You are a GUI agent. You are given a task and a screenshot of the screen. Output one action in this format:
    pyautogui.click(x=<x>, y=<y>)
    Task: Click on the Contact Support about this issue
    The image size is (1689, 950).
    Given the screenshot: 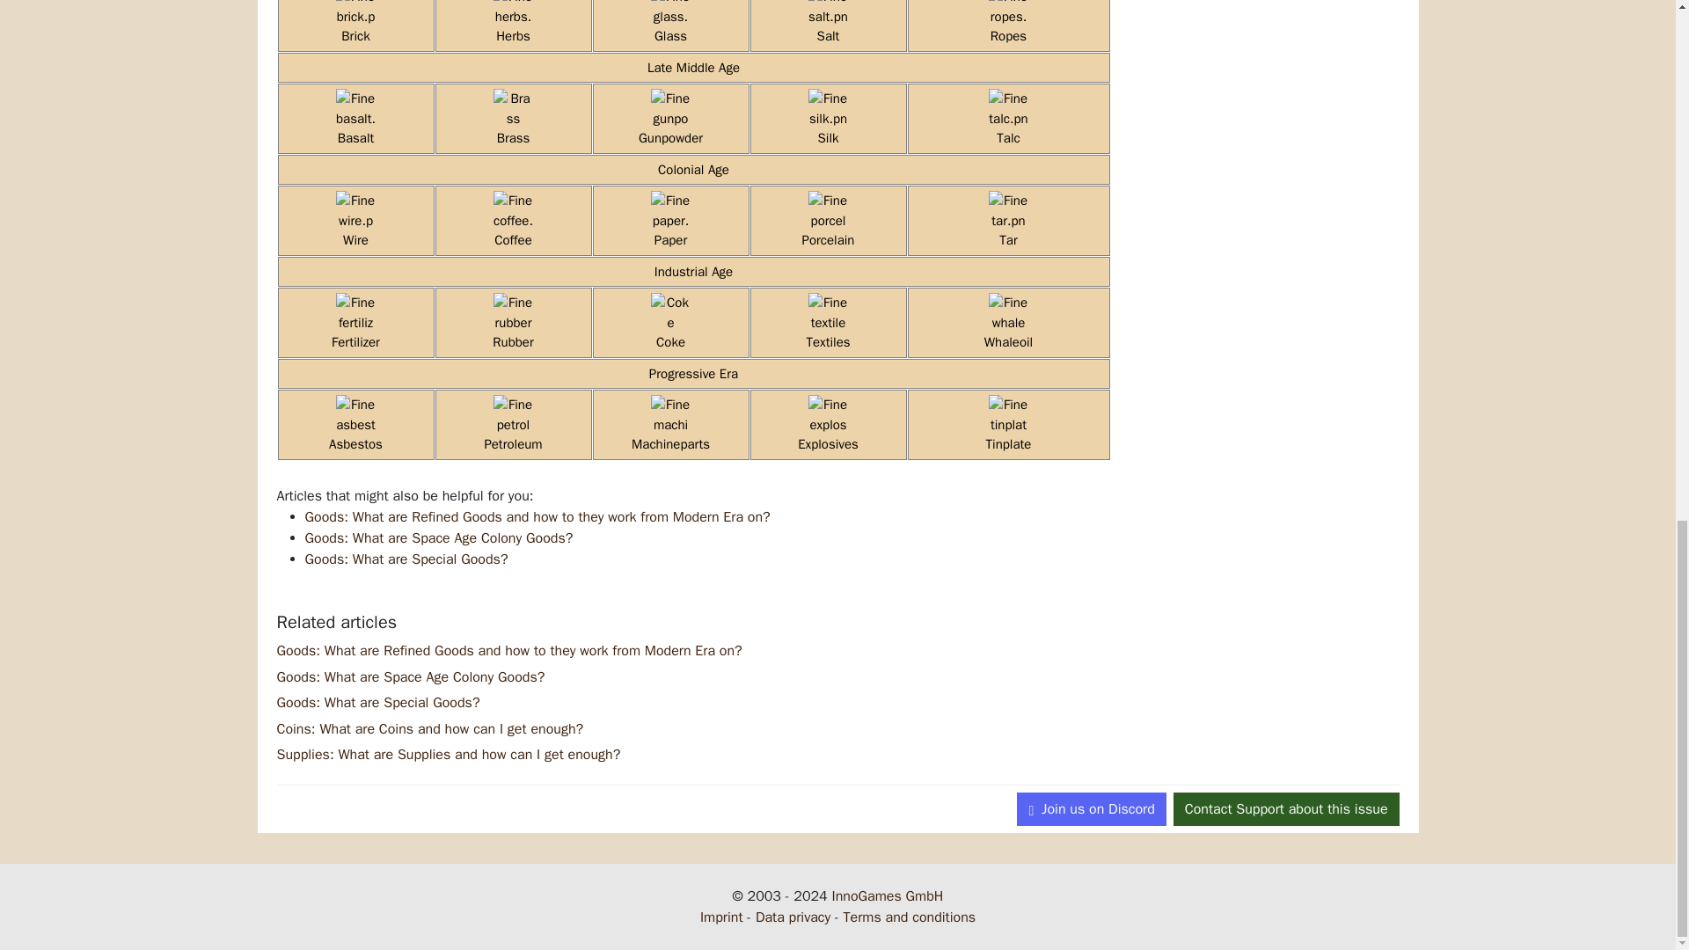 What is the action you would take?
    pyautogui.click(x=1286, y=808)
    